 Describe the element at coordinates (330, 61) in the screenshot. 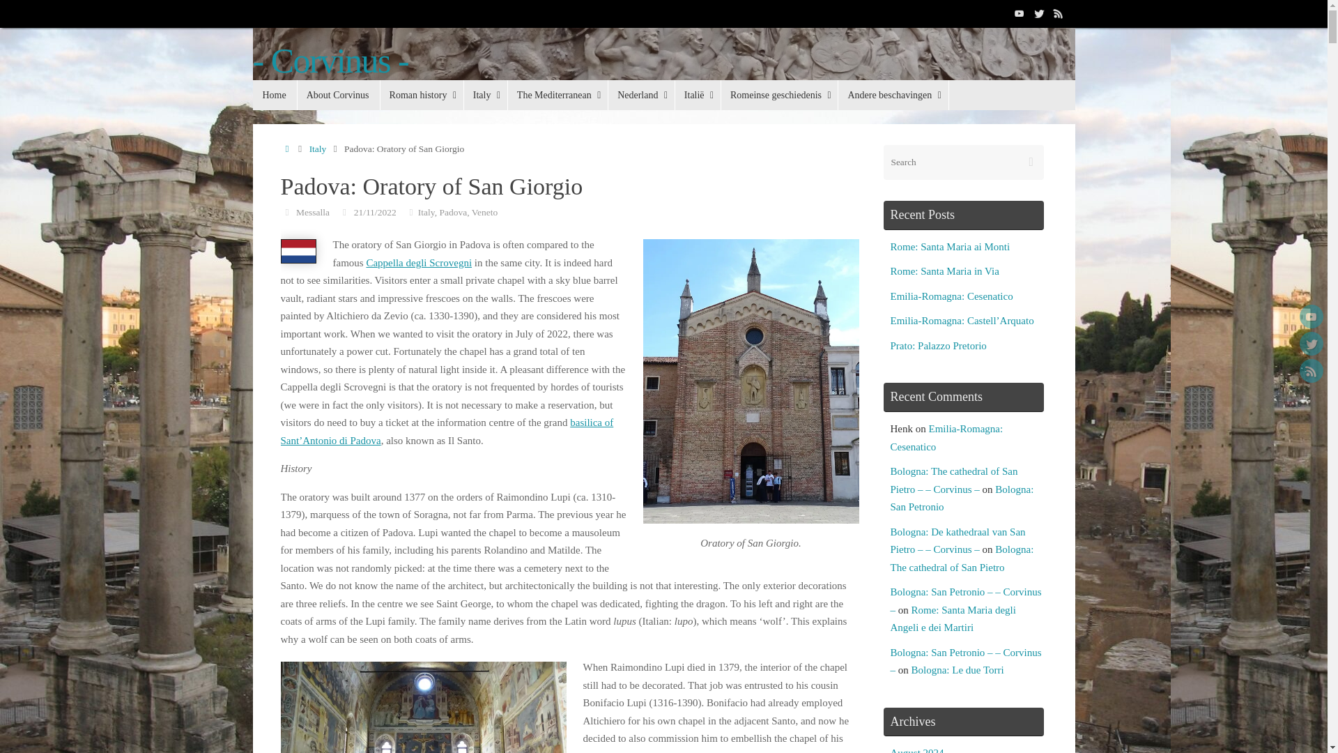

I see `- Corvinus -` at that location.